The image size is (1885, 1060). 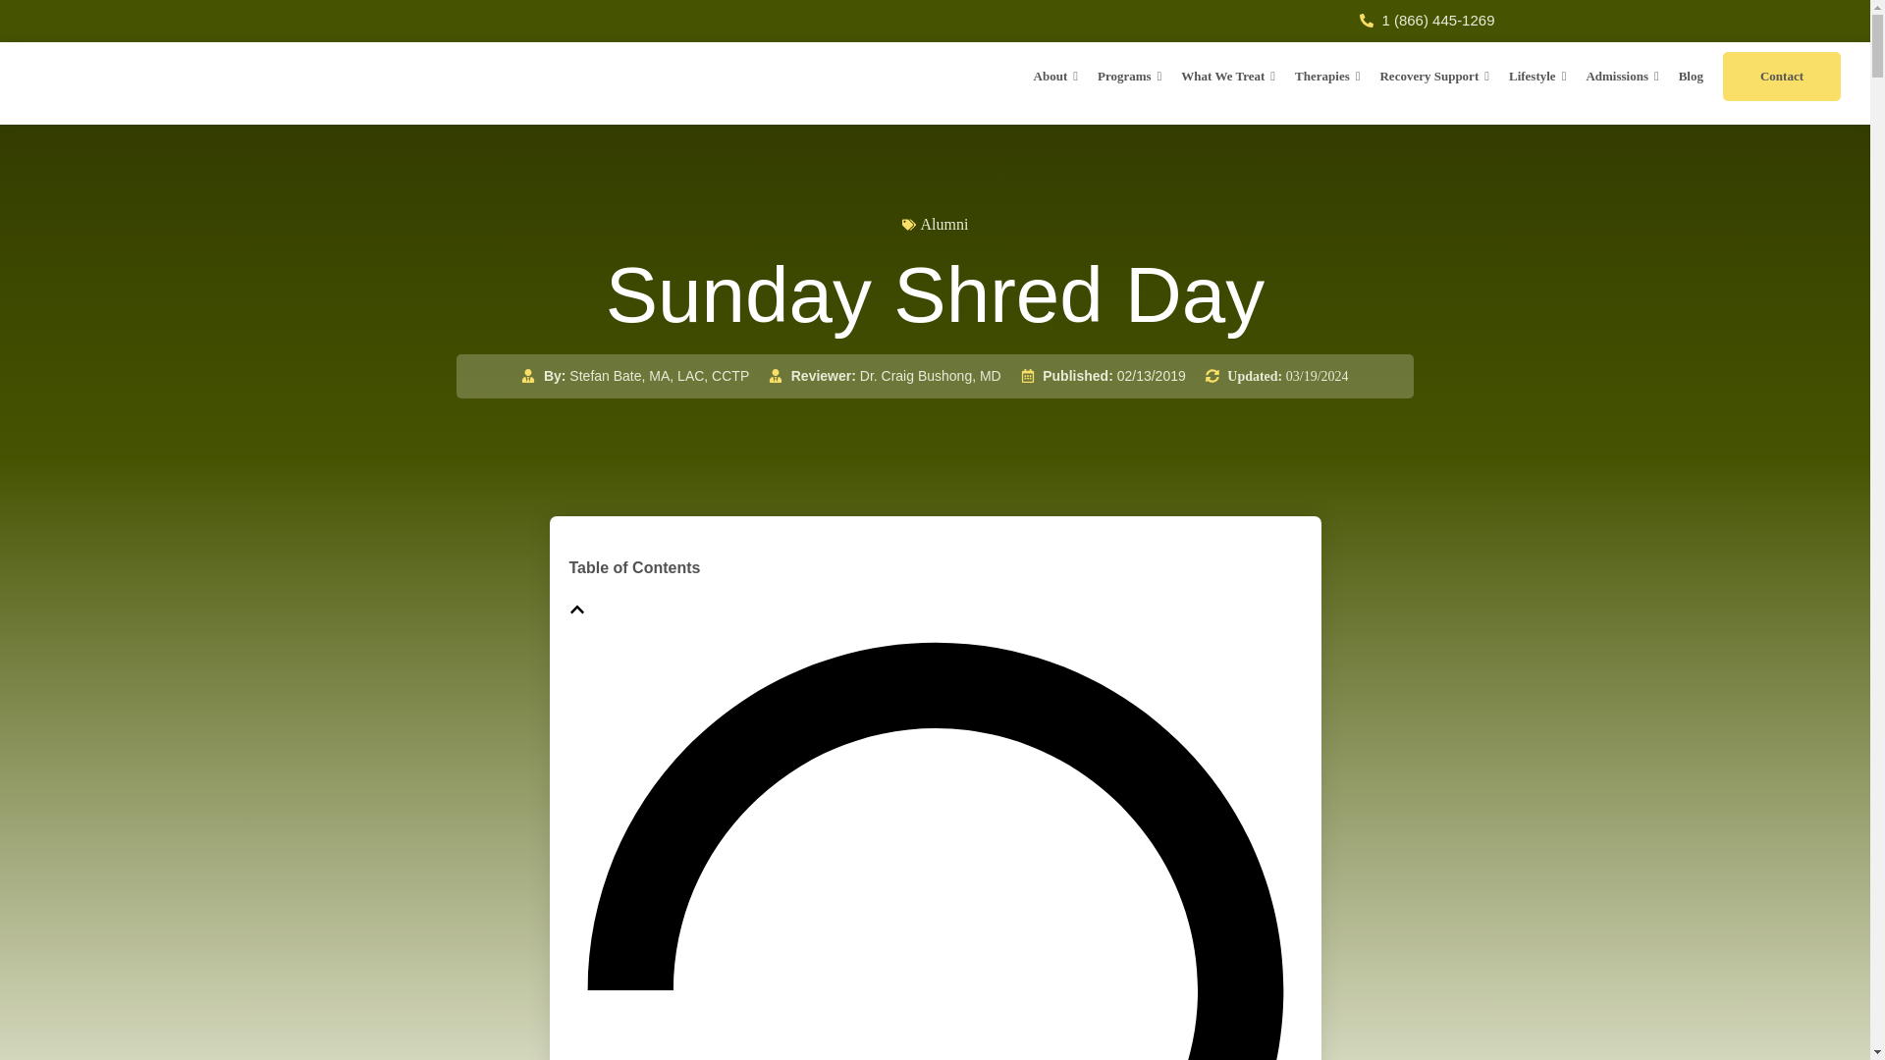 What do you see at coordinates (1054, 75) in the screenshot?
I see `About` at bounding box center [1054, 75].